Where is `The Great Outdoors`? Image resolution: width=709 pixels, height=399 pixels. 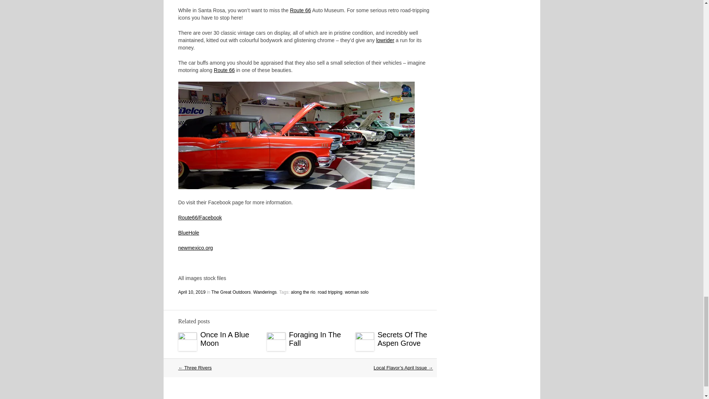 The Great Outdoors is located at coordinates (231, 292).